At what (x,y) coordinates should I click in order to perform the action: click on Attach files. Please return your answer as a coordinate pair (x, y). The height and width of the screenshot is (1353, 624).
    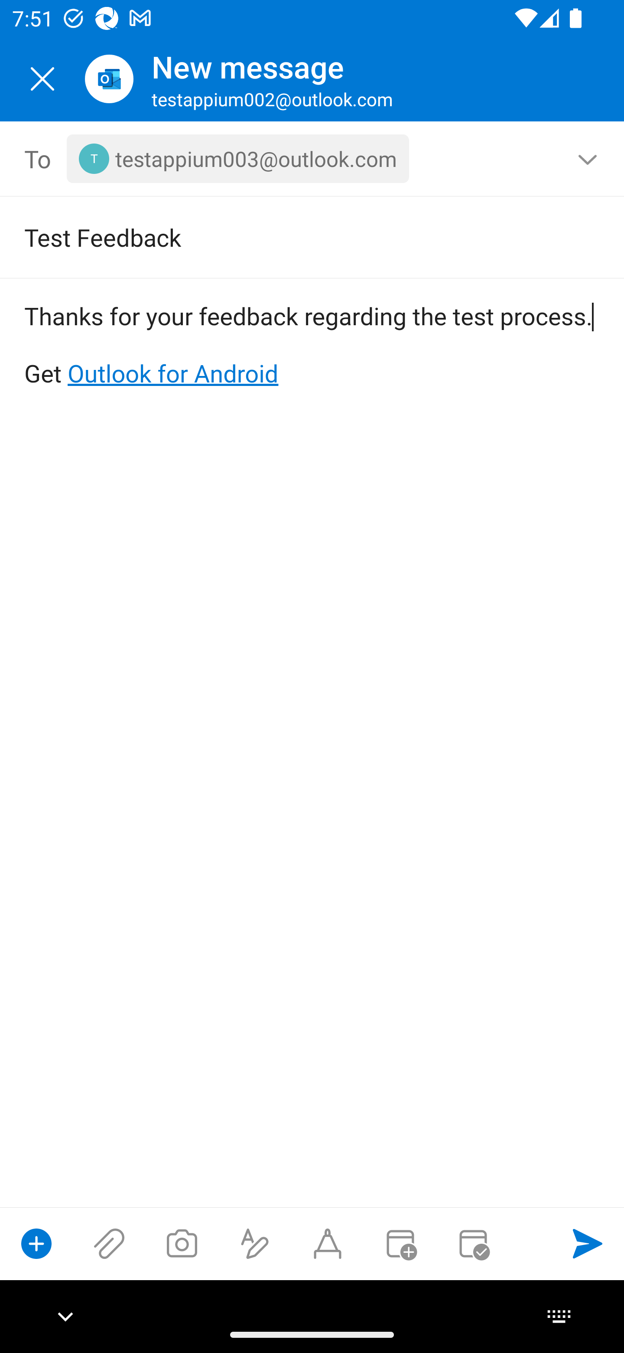
    Looking at the image, I should click on (109, 1243).